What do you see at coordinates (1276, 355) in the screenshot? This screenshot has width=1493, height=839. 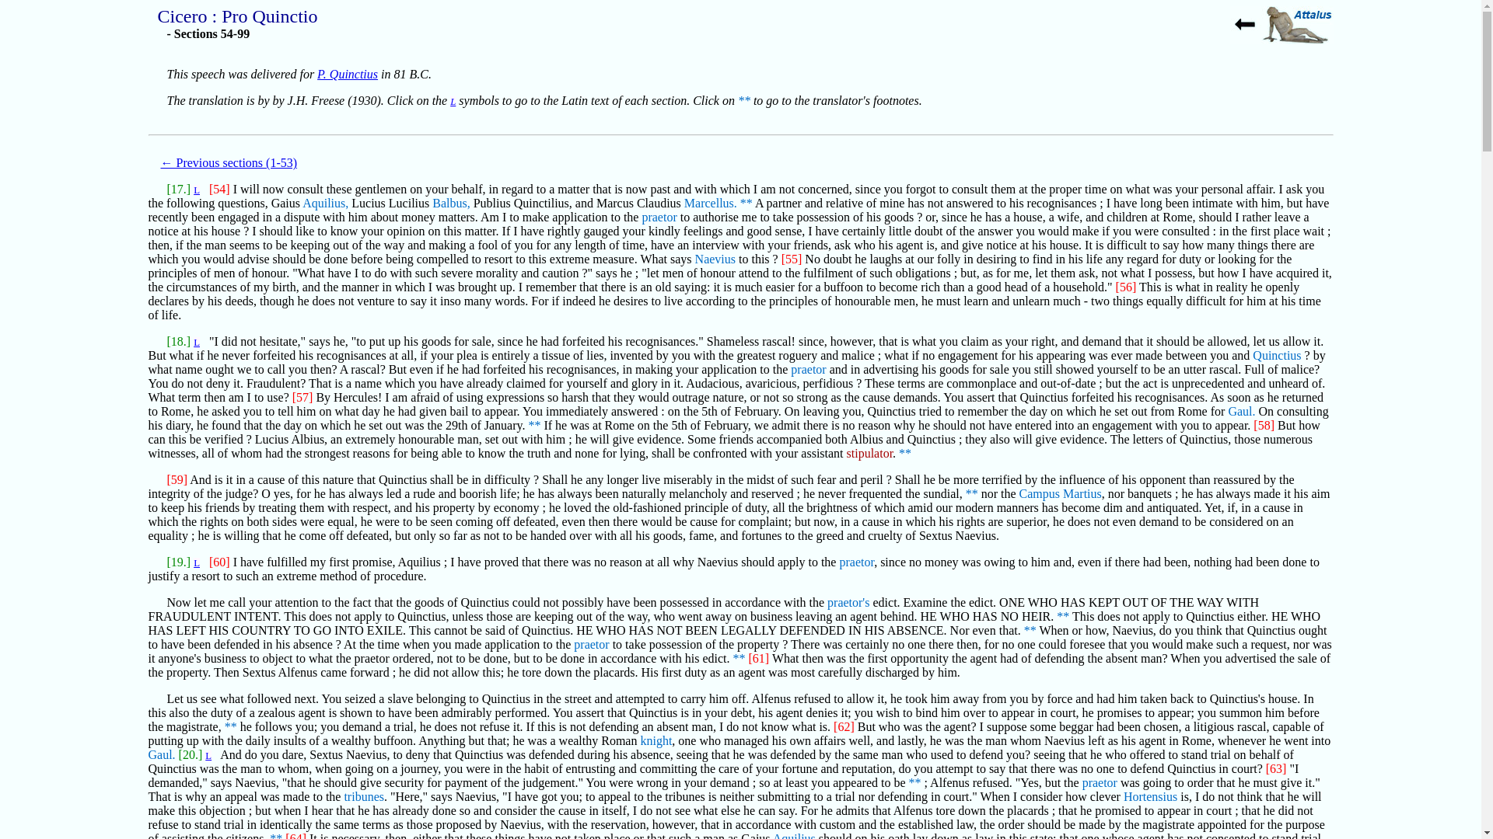 I see `Quinctius` at bounding box center [1276, 355].